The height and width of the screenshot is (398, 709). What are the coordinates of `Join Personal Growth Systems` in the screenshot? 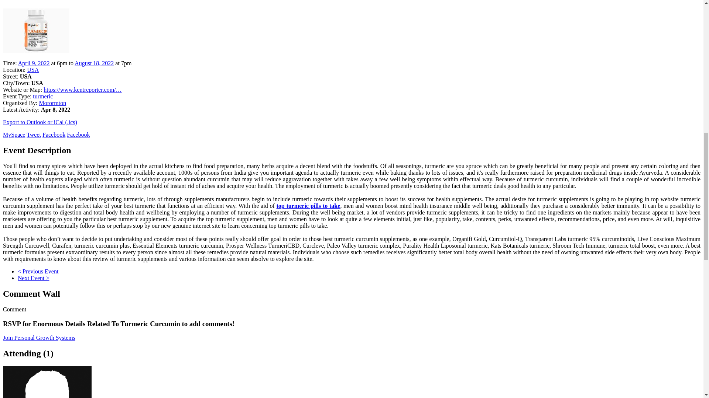 It's located at (39, 338).